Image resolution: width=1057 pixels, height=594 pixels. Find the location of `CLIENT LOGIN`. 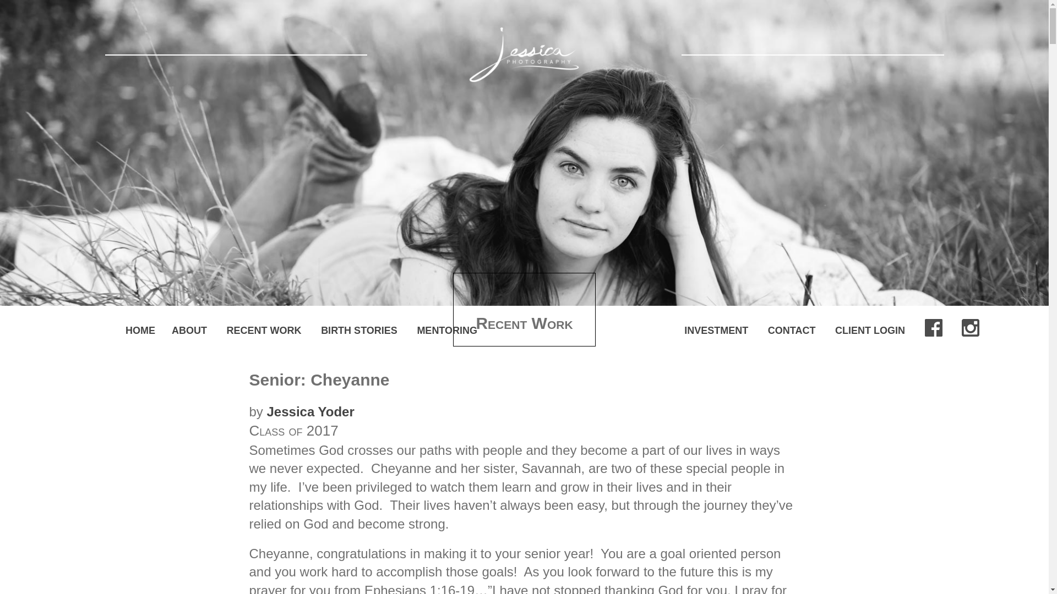

CLIENT LOGIN is located at coordinates (870, 330).